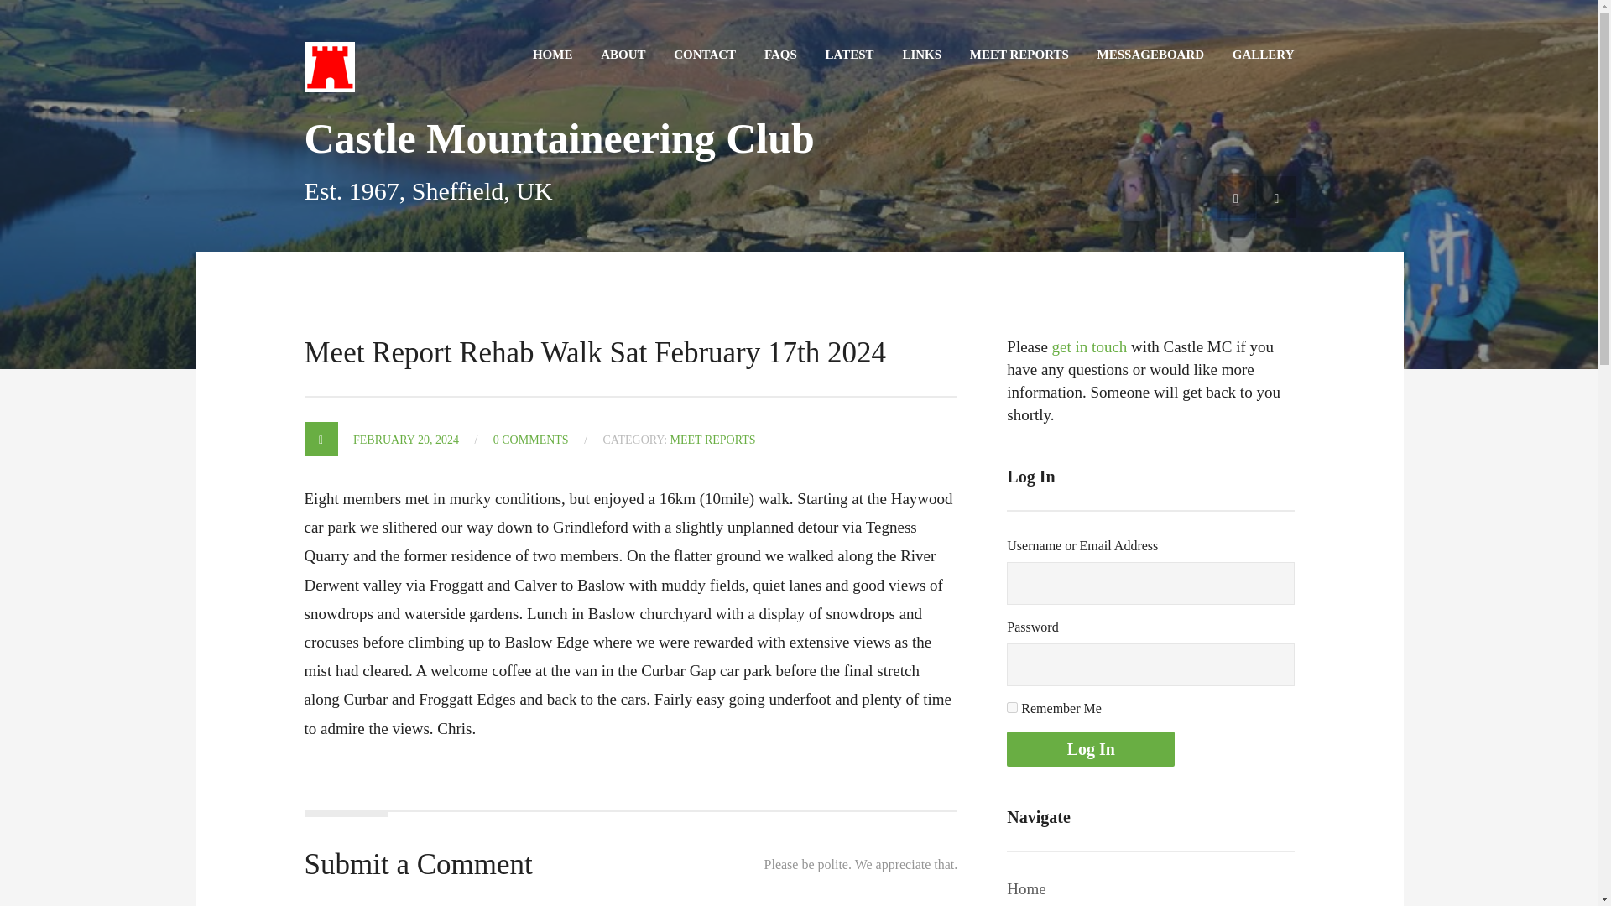 This screenshot has height=906, width=1611. Describe the element at coordinates (406, 440) in the screenshot. I see `FEBRUARY 20, 2024` at that location.